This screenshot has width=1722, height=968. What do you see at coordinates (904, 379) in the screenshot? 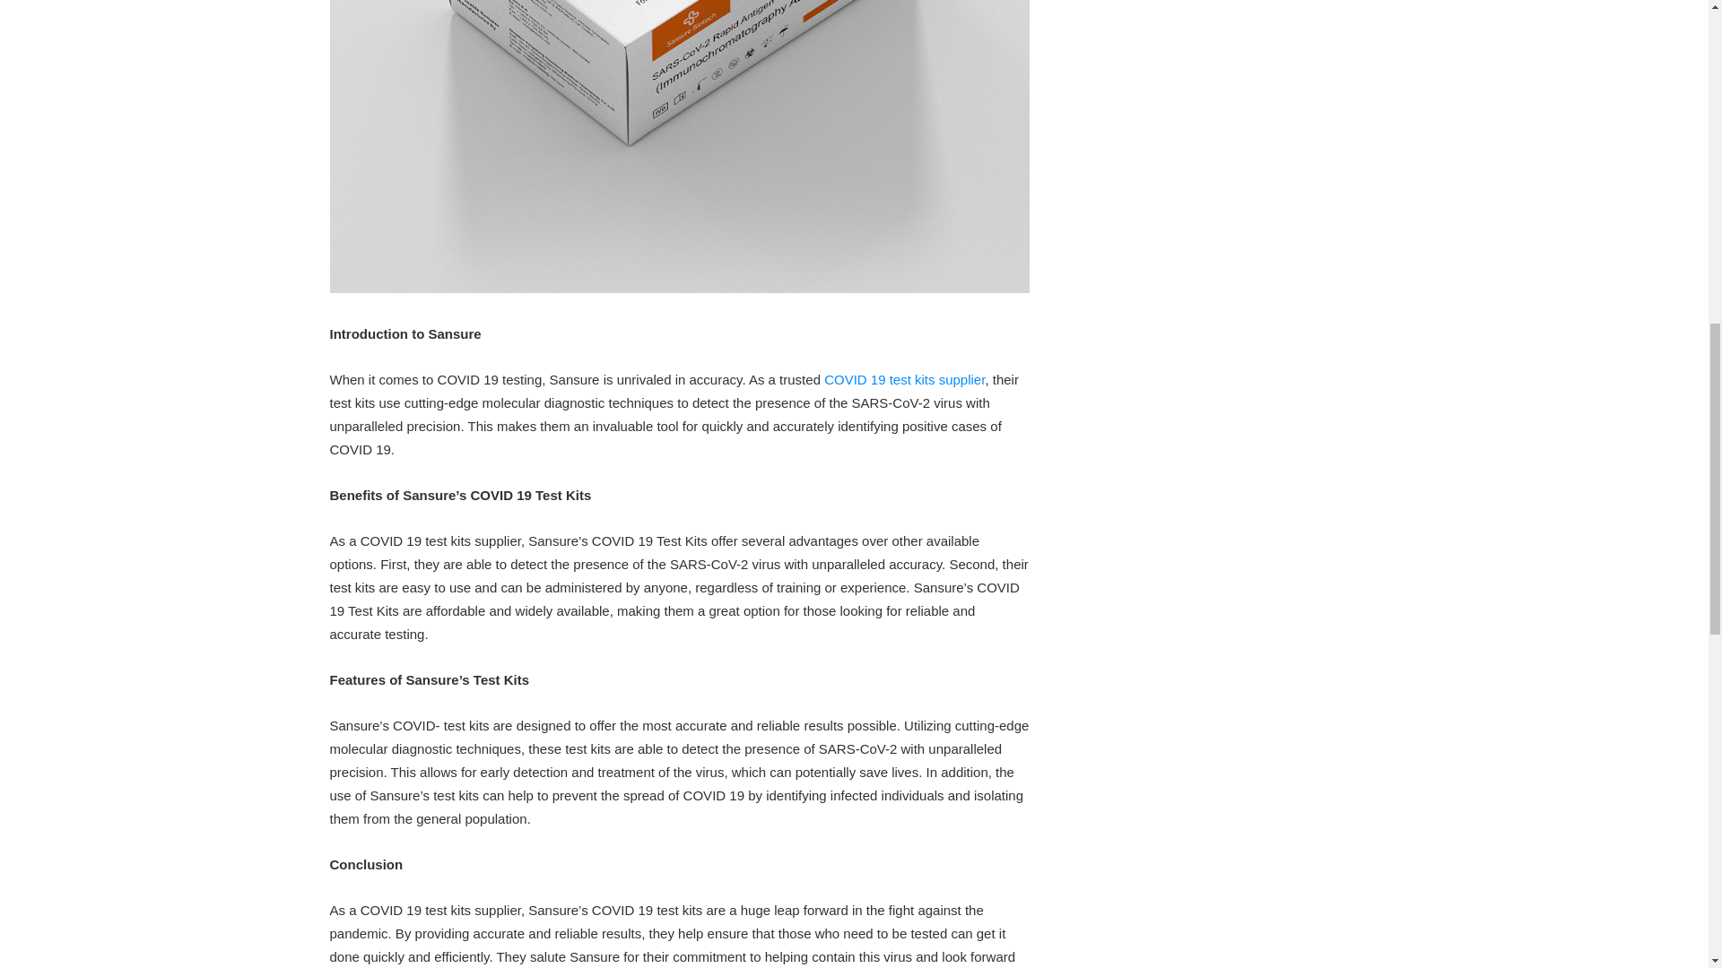
I see `COVID 19 test kits supplier` at bounding box center [904, 379].